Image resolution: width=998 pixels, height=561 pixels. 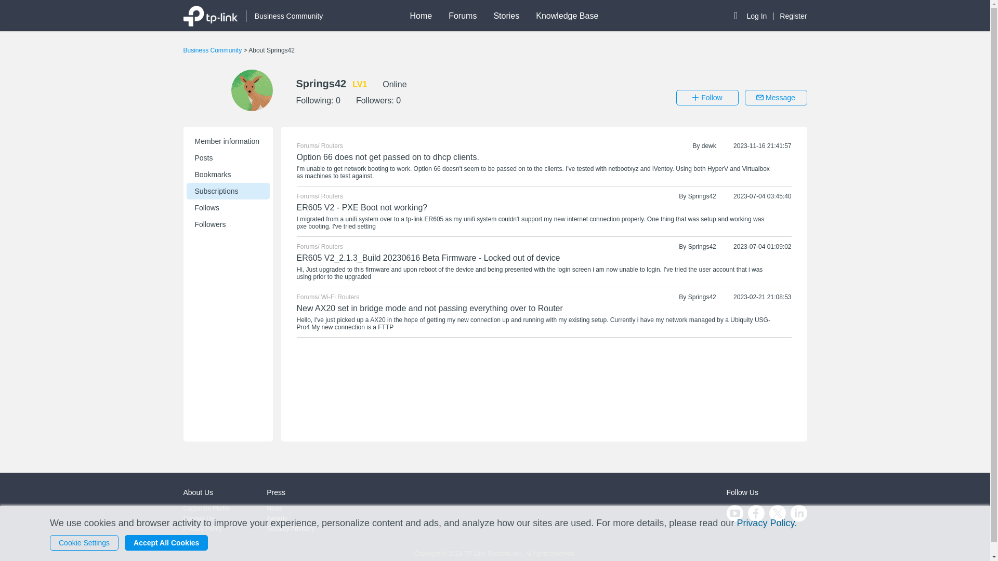 What do you see at coordinates (284, 16) in the screenshot?
I see `Business Community` at bounding box center [284, 16].